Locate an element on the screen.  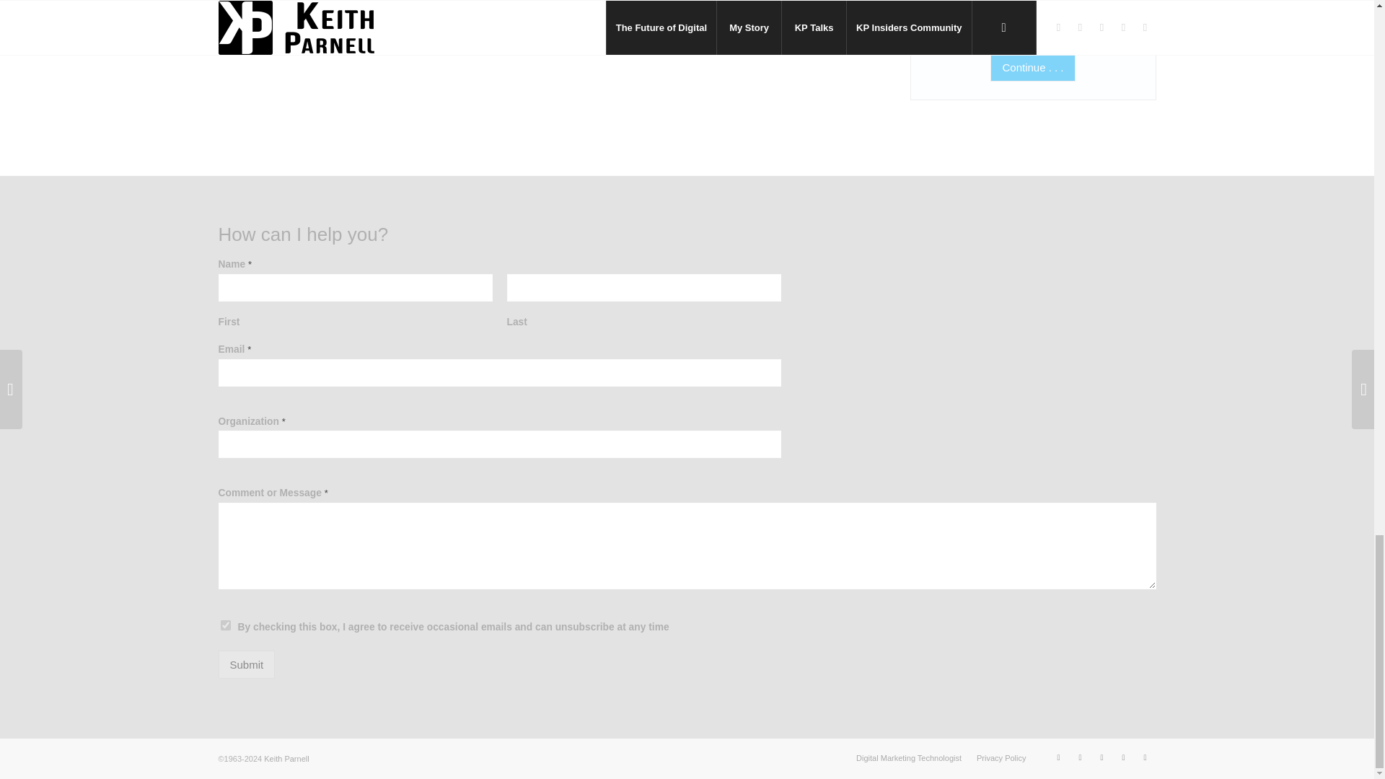
Digital Marketing Technologist is located at coordinates (908, 758).